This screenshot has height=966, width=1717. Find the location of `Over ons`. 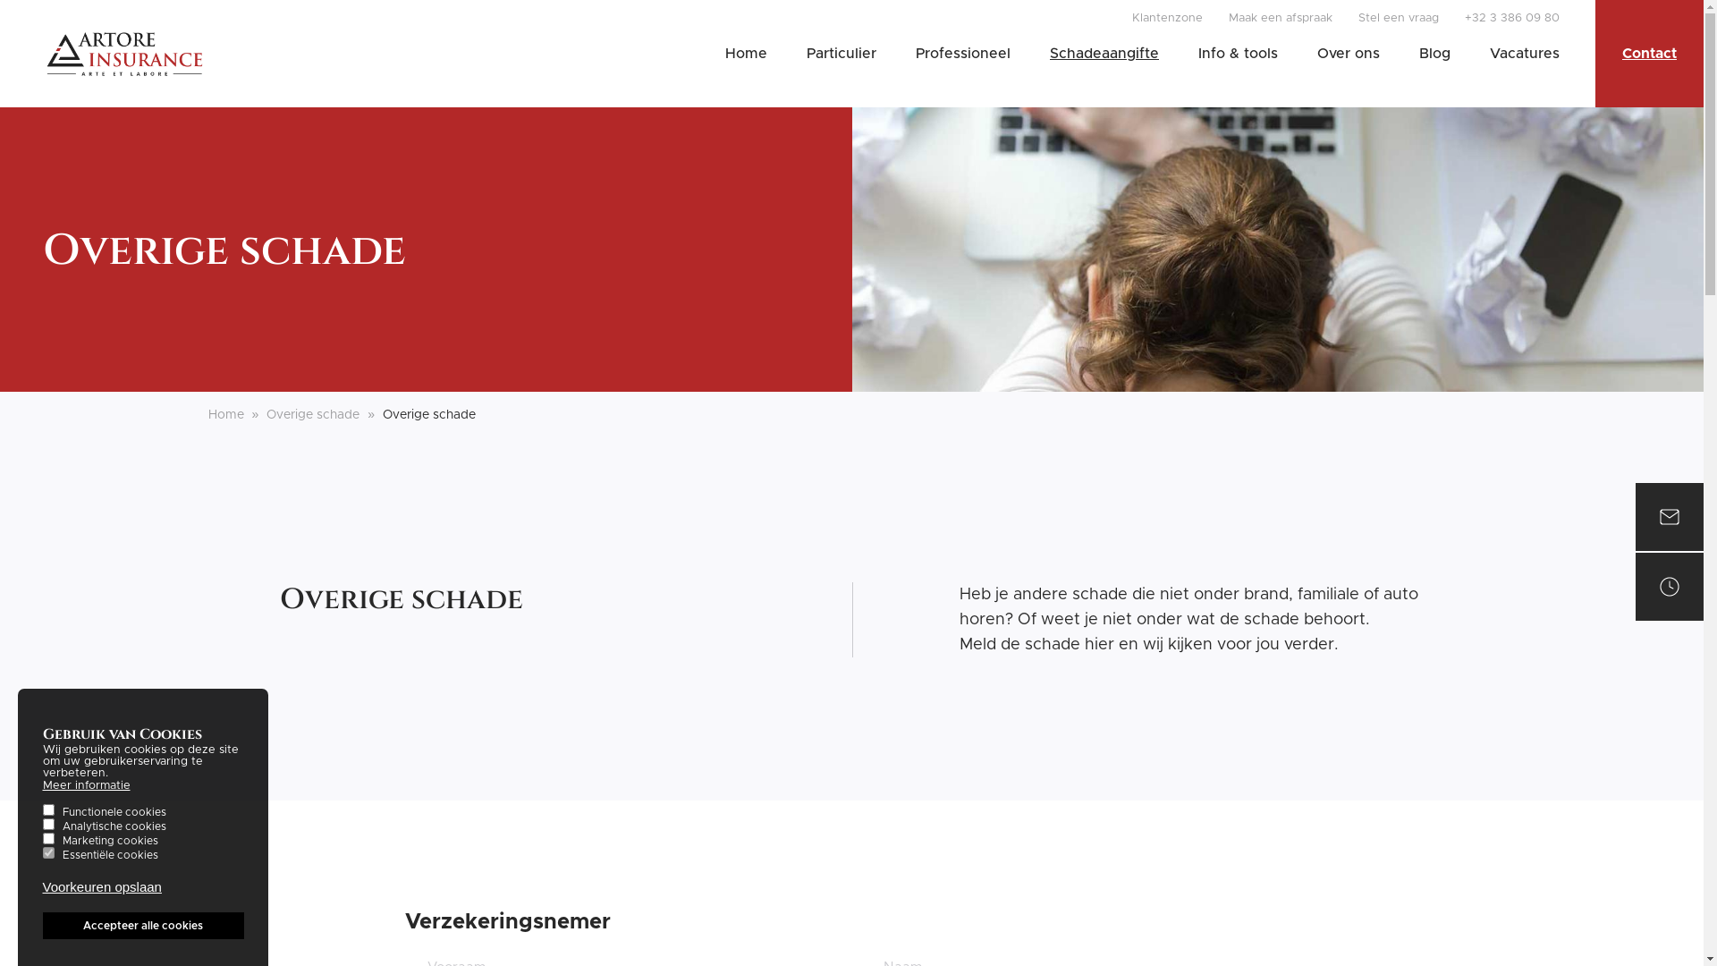

Over ons is located at coordinates (1349, 54).